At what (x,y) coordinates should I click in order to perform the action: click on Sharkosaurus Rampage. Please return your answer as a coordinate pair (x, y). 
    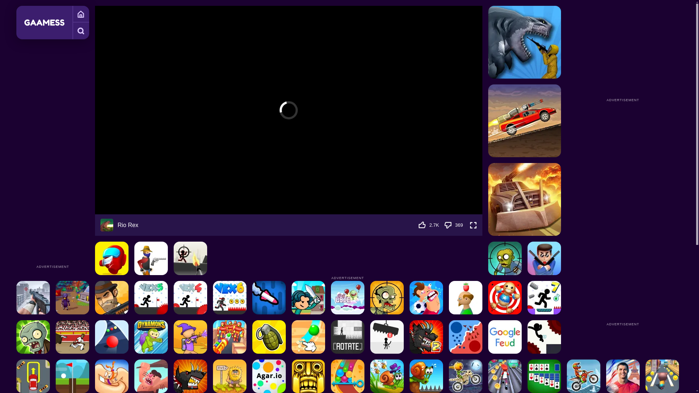
    Looking at the image, I should click on (524, 42).